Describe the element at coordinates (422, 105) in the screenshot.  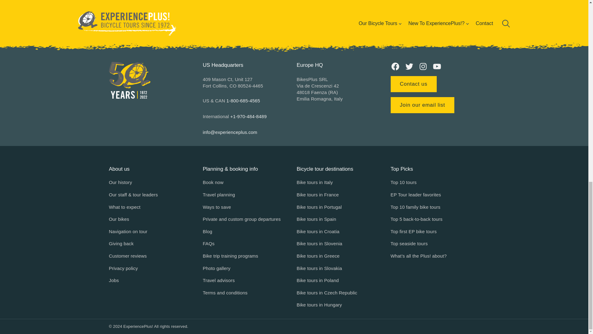
I see `Join our email list` at that location.